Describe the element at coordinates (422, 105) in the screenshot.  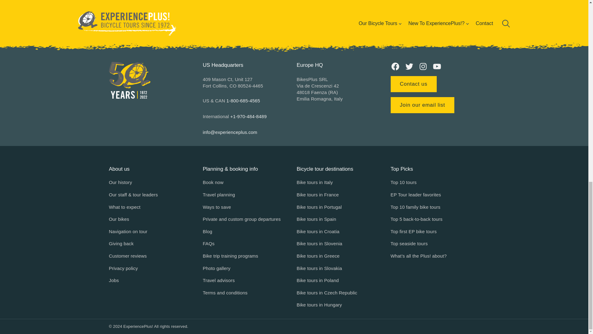
I see `Join our email list` at that location.